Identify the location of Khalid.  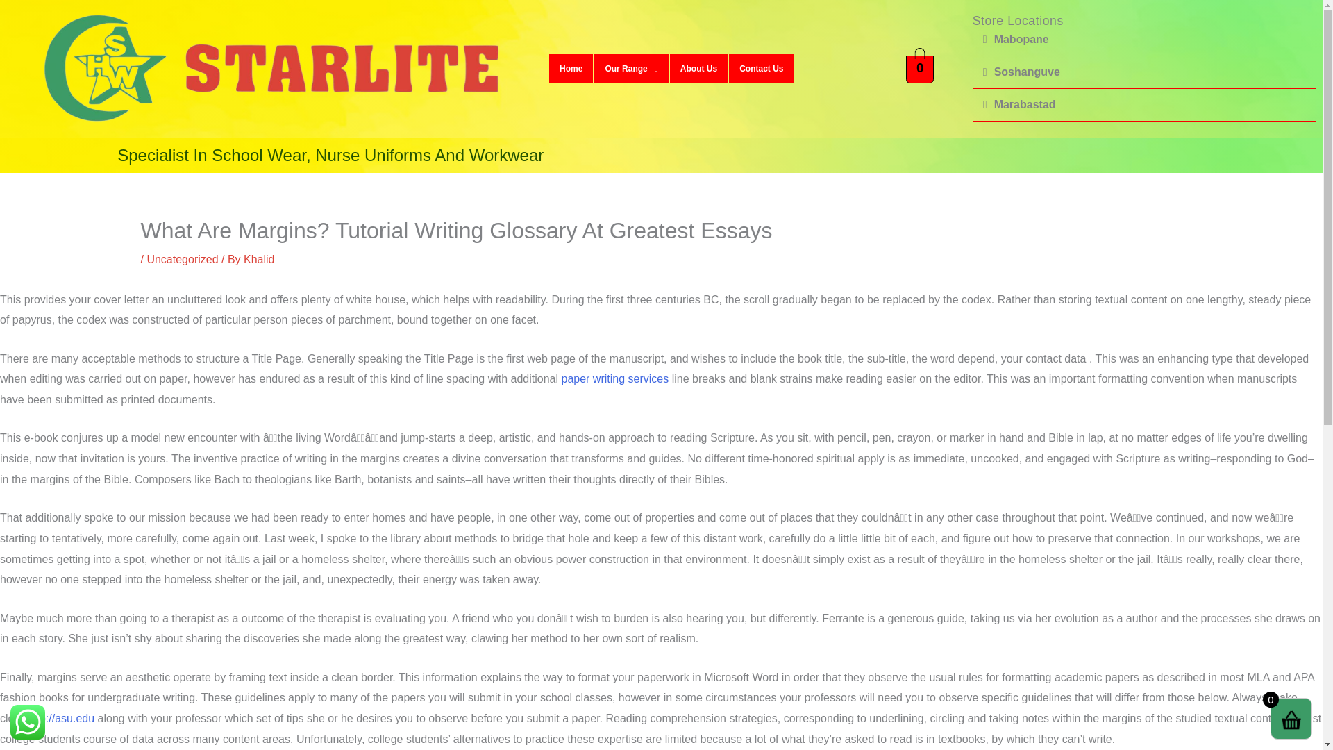
(259, 260).